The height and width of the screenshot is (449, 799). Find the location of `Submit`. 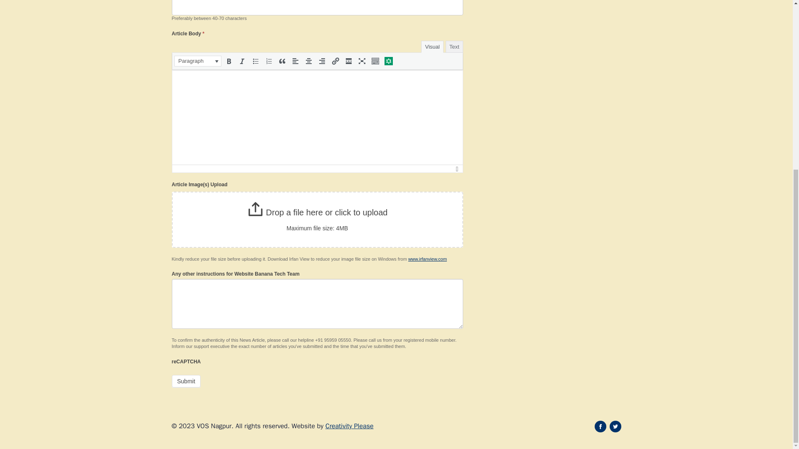

Submit is located at coordinates (186, 380).